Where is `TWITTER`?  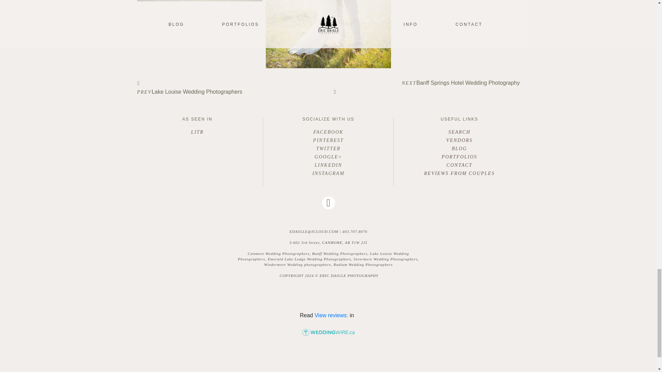 TWITTER is located at coordinates (328, 149).